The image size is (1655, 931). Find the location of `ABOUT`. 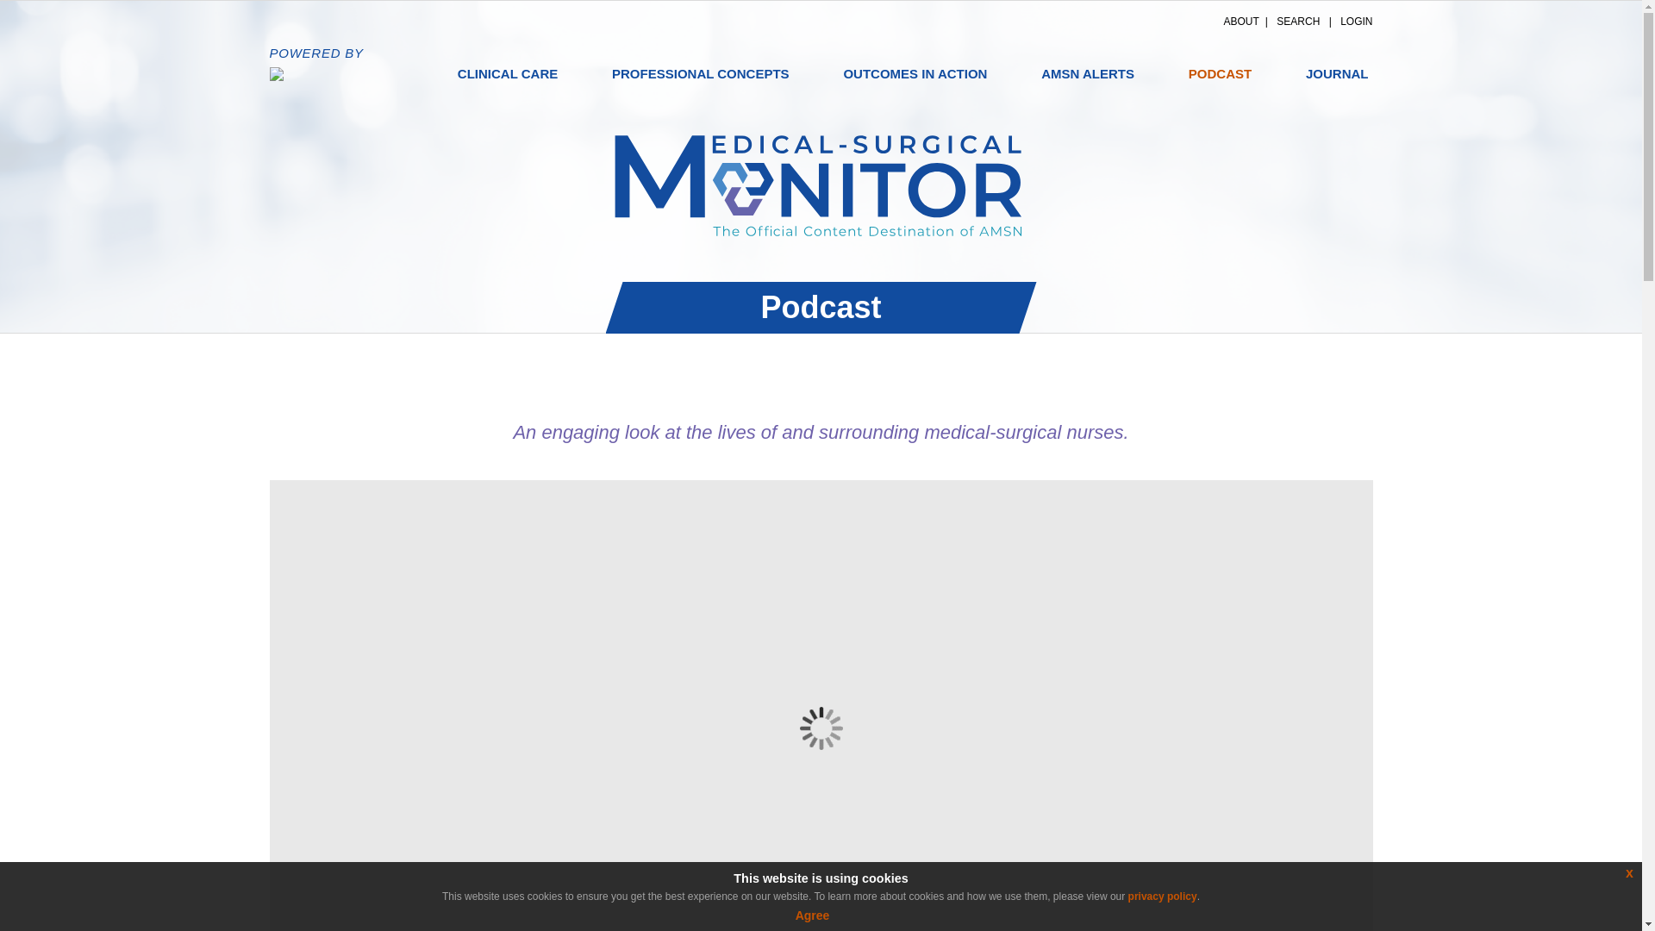

ABOUT is located at coordinates (1241, 22).